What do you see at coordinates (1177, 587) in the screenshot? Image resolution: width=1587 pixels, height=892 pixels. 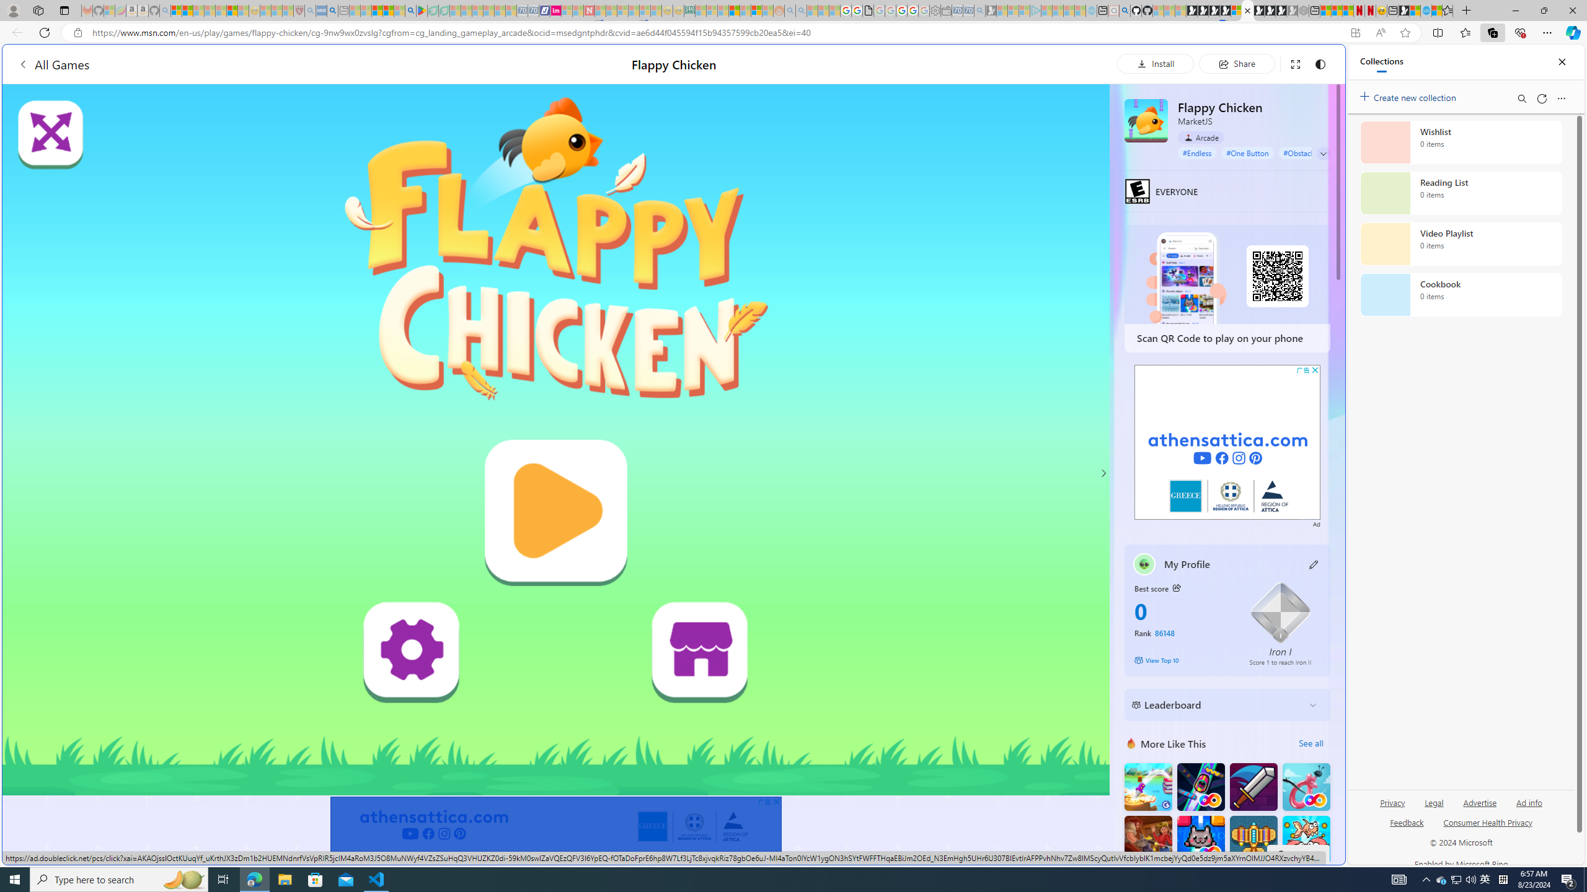 I see `Class: button` at bounding box center [1177, 587].